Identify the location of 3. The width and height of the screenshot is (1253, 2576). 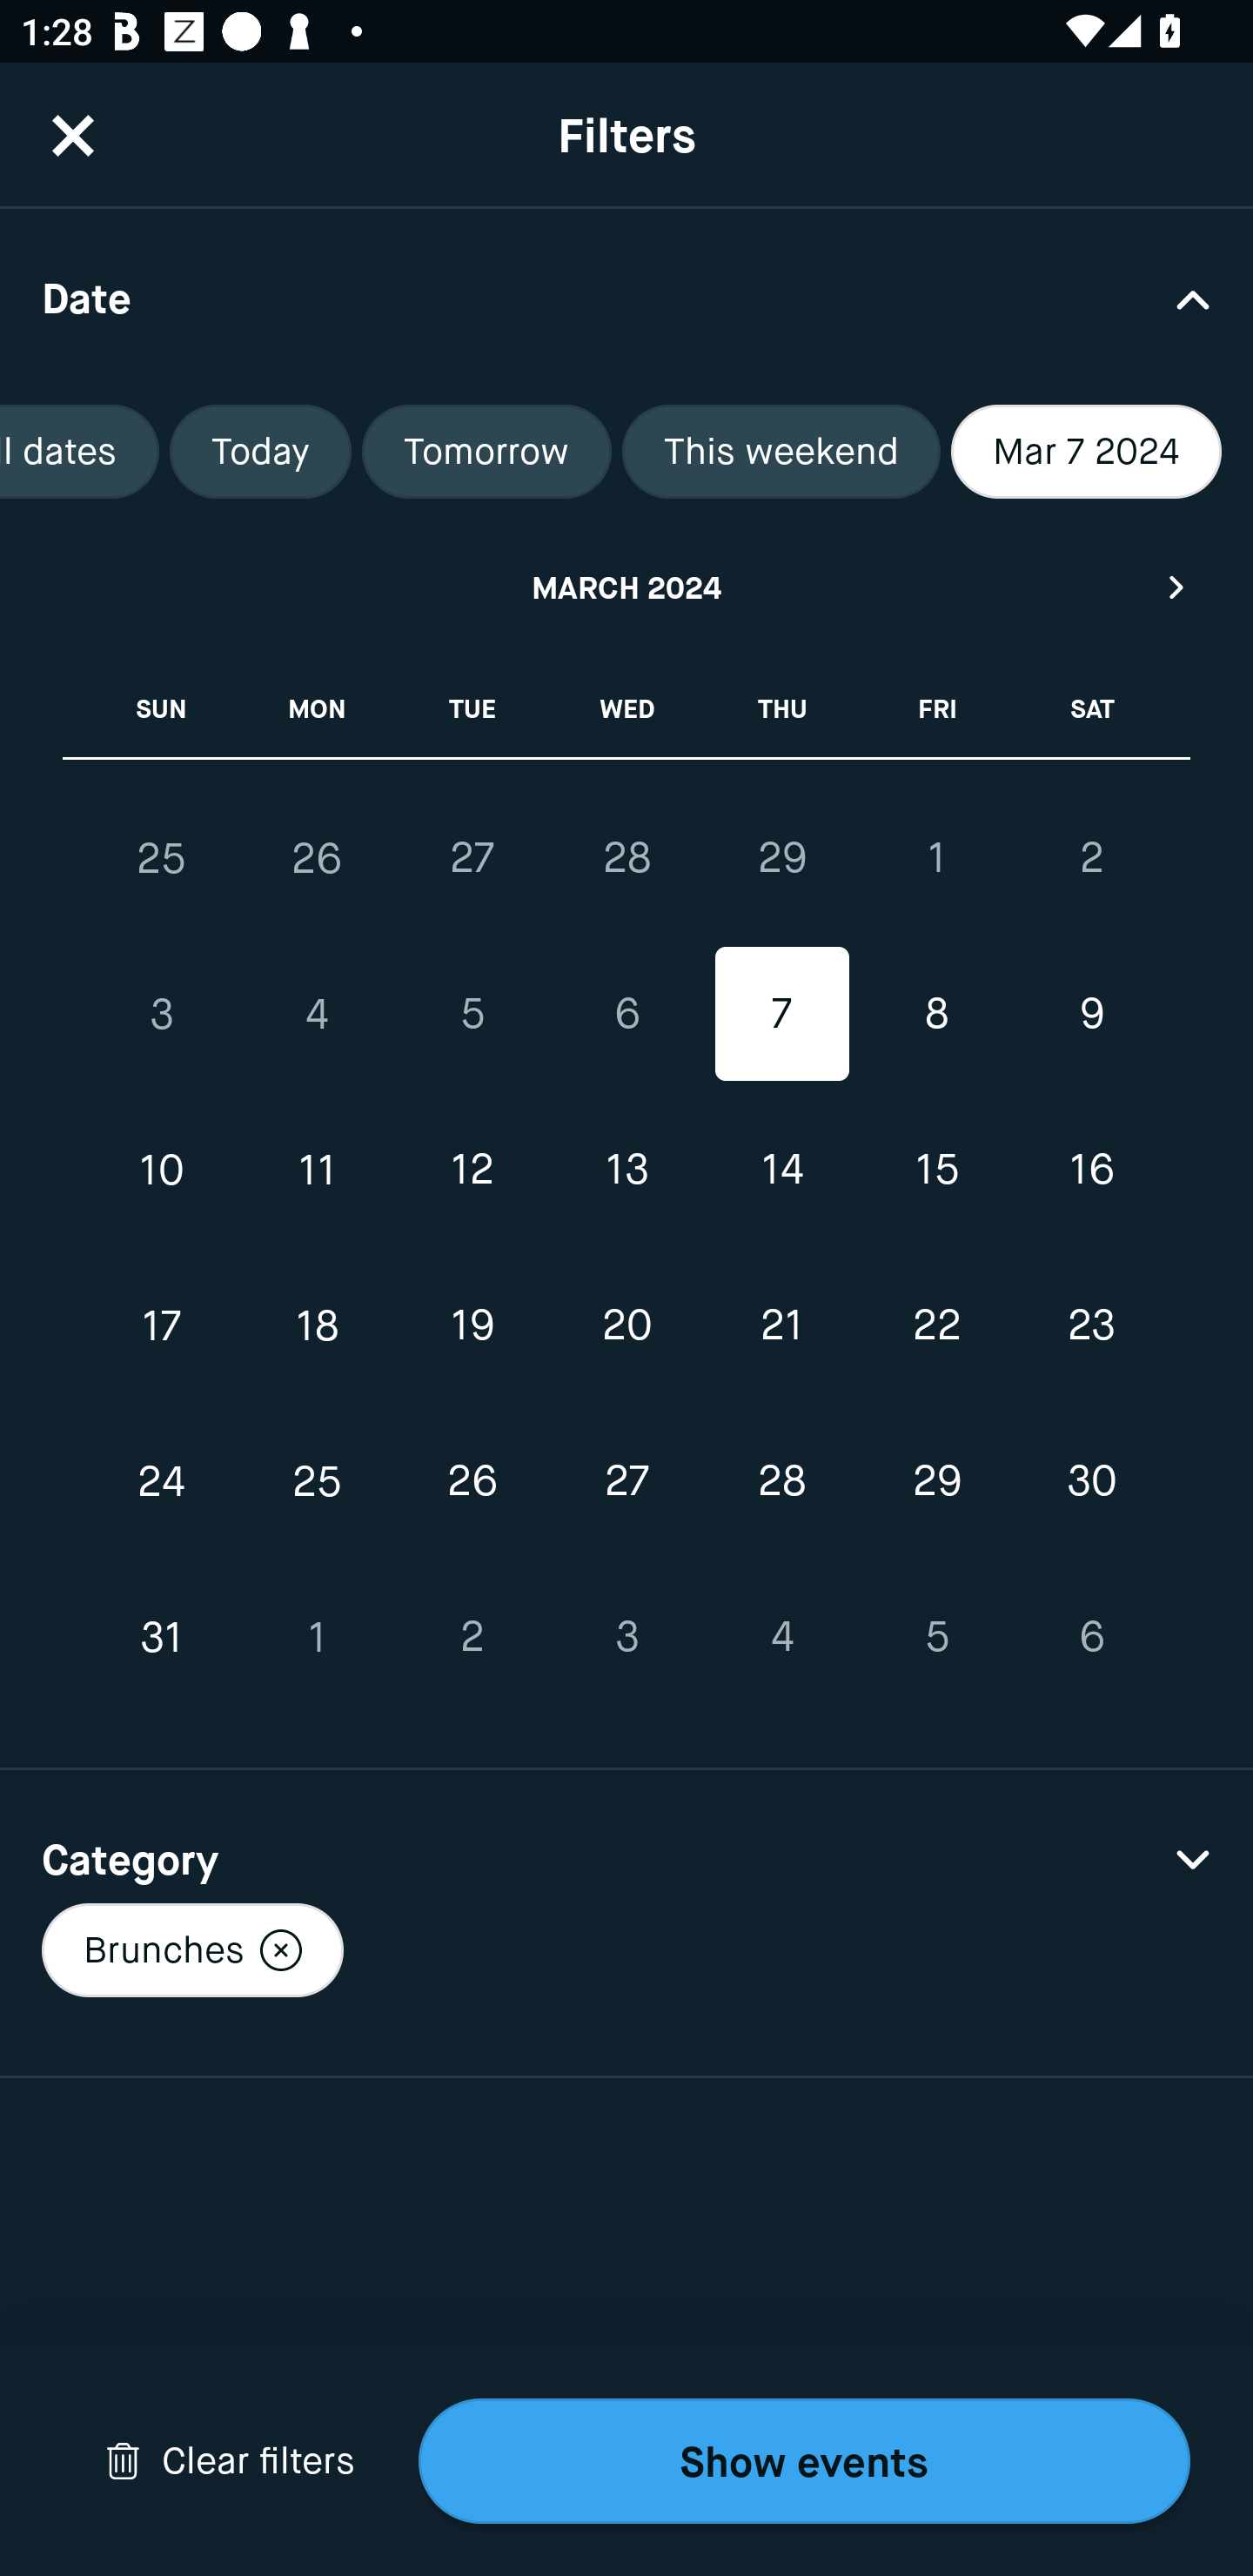
(626, 1636).